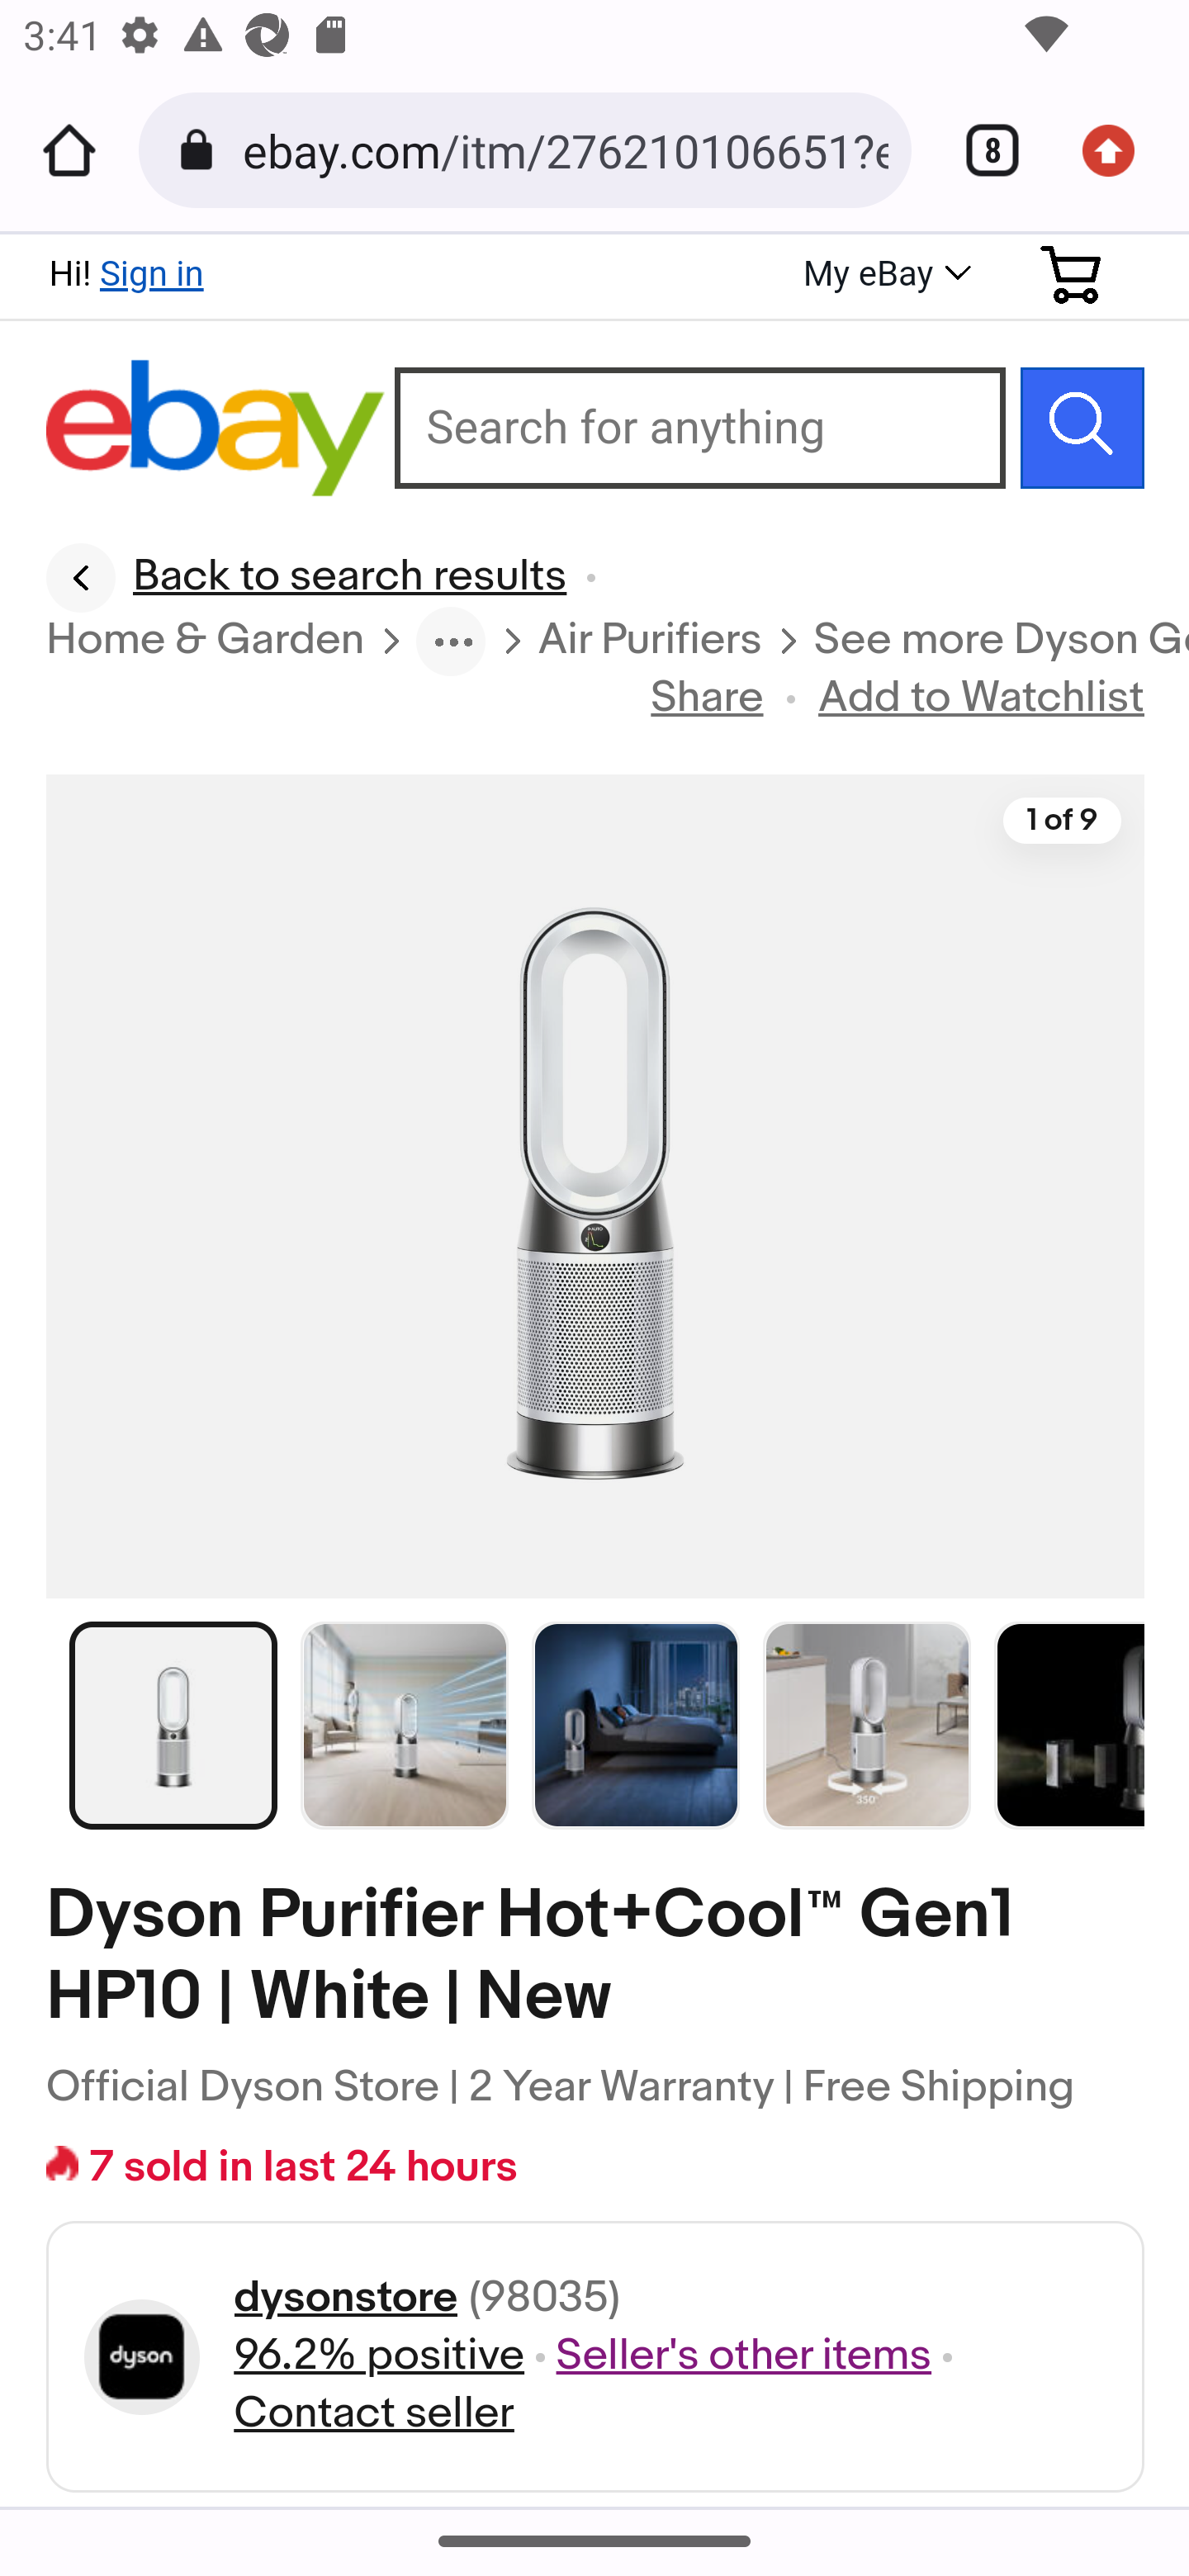 The width and height of the screenshot is (1189, 2576). Describe the element at coordinates (635, 1724) in the screenshot. I see `Picture 3 of 9` at that location.